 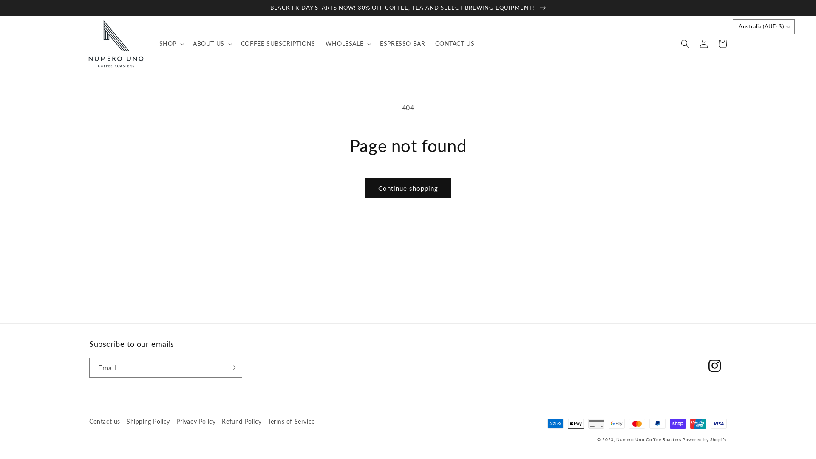 What do you see at coordinates (455, 44) in the screenshot?
I see `CONTACT US` at bounding box center [455, 44].